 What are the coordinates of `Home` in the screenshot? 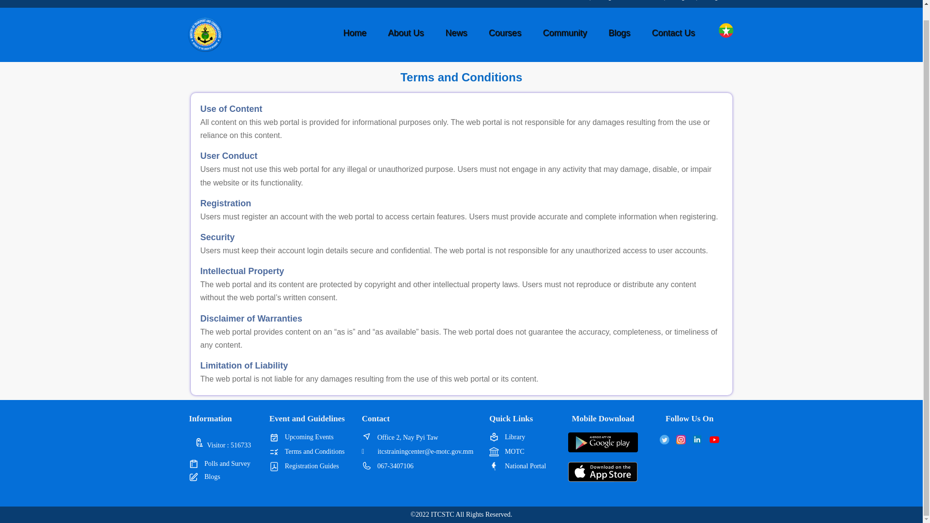 It's located at (355, 33).